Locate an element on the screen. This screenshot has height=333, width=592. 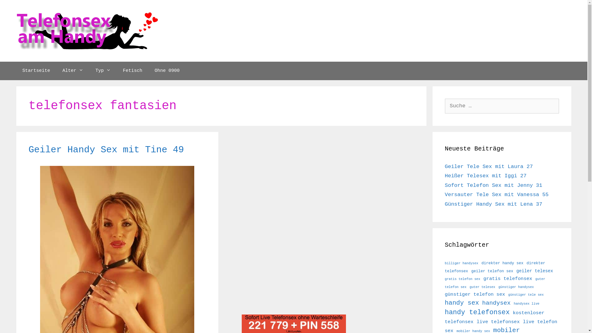
live telefonsex is located at coordinates (498, 322).